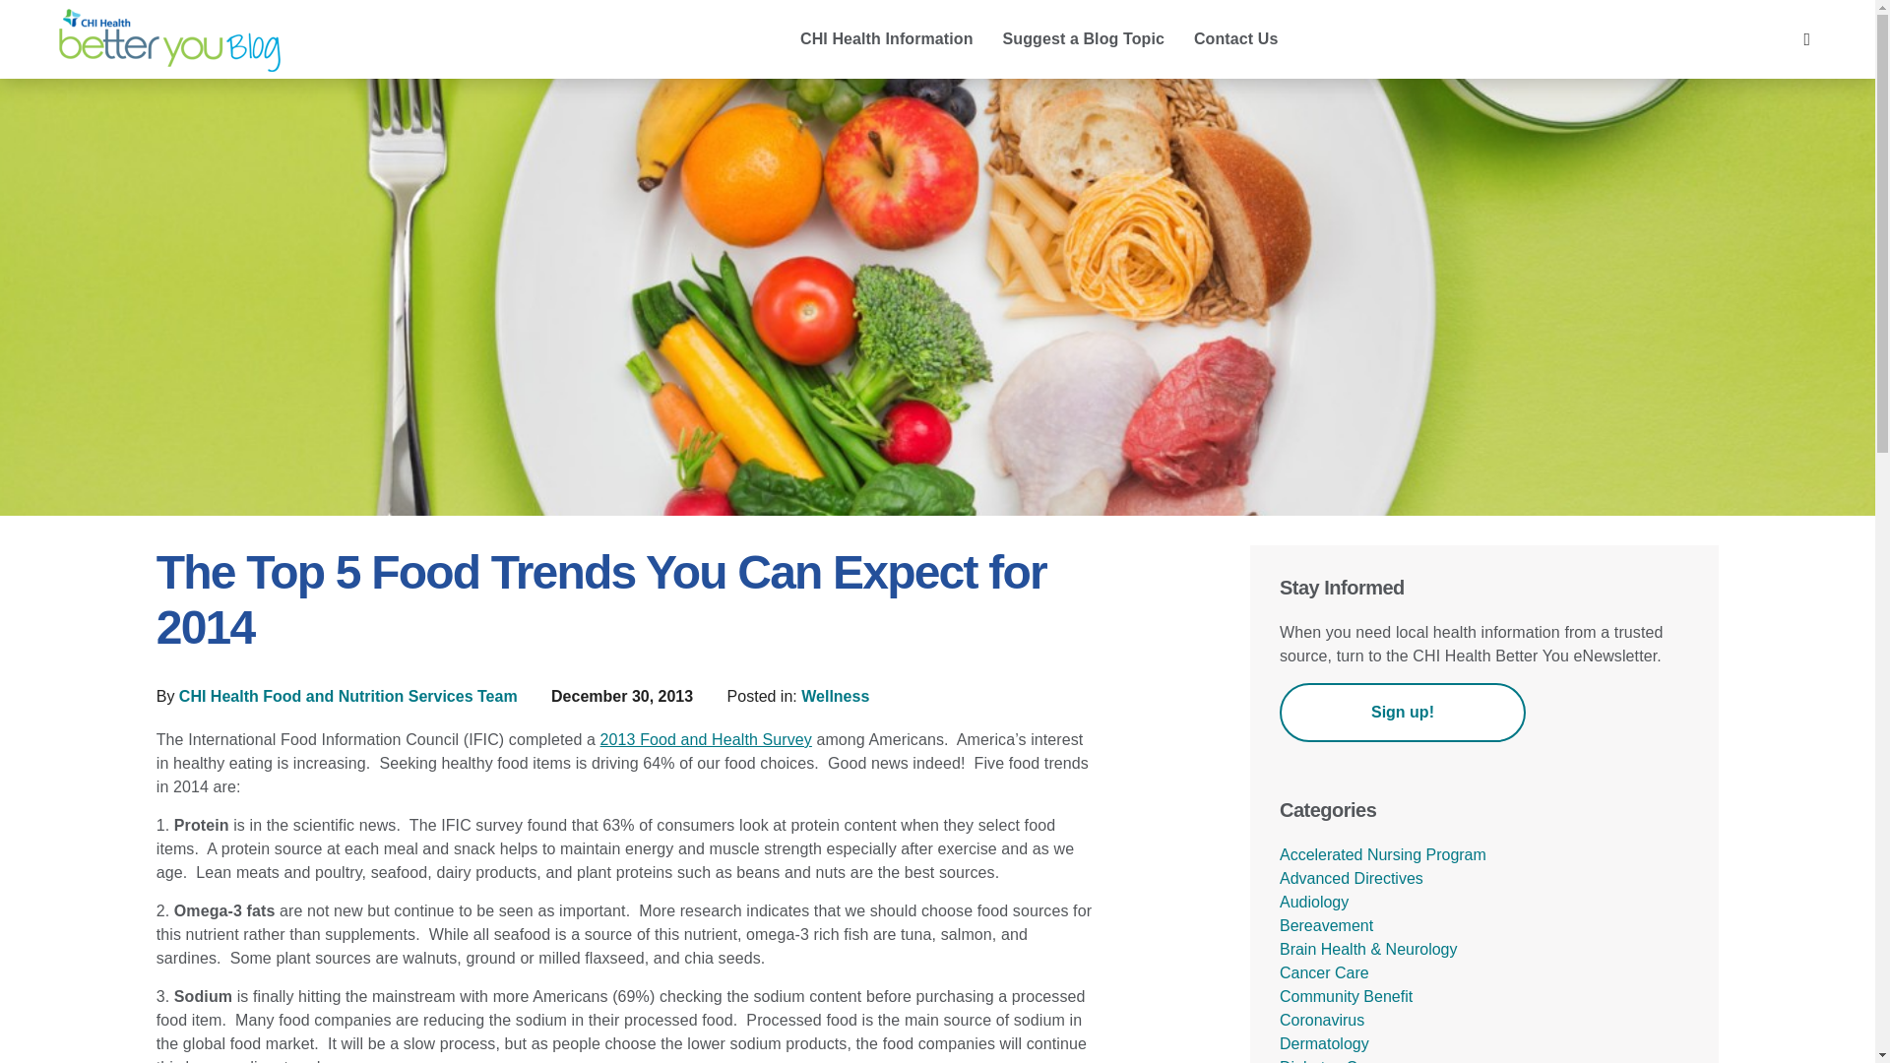 The height and width of the screenshot is (1063, 1890). What do you see at coordinates (707, 740) in the screenshot?
I see `2013 Food and Health Survey` at bounding box center [707, 740].